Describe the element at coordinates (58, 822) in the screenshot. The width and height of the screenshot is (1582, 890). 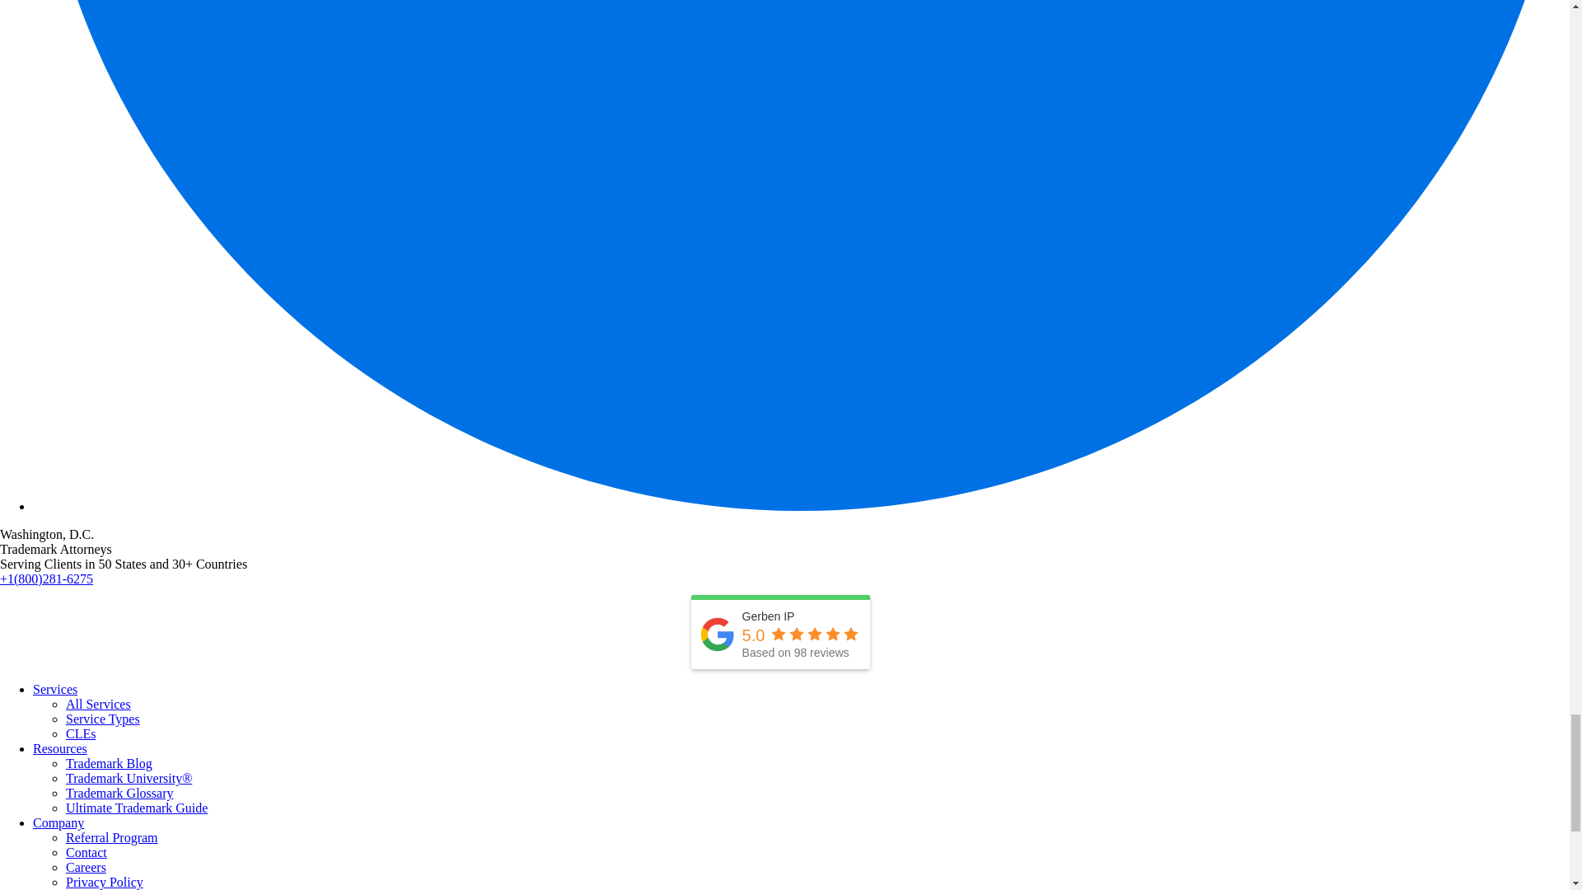
I see `Company` at that location.